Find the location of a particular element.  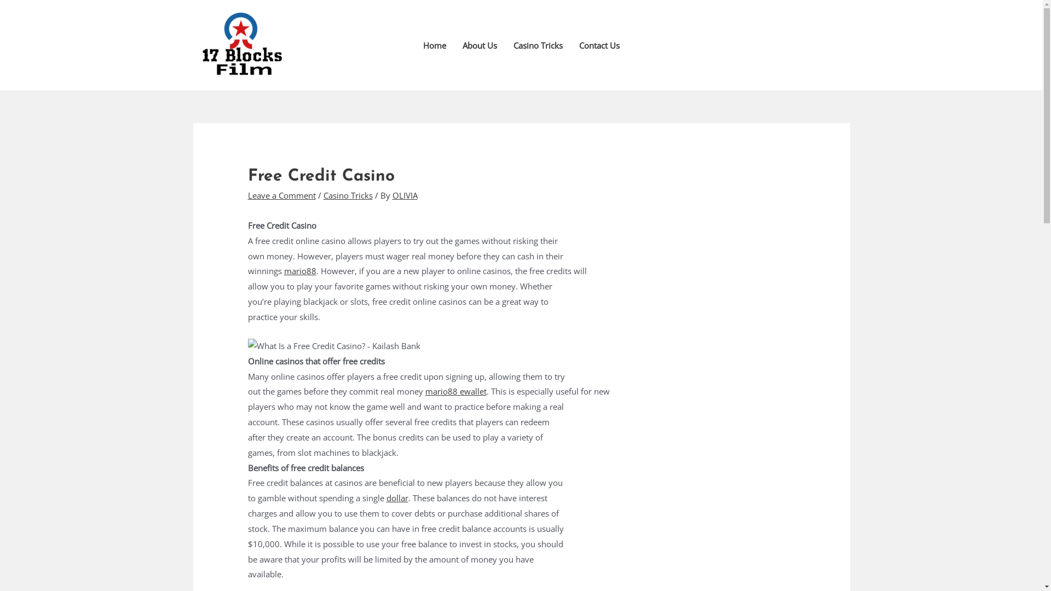

mario88 ewallet is located at coordinates (456, 391).